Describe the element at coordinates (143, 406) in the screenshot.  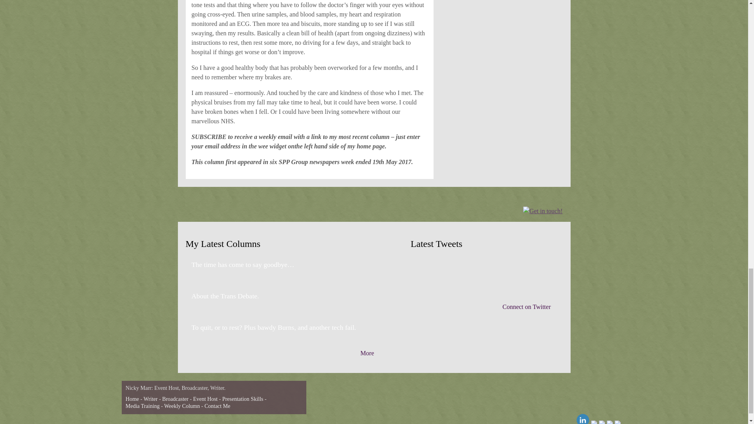
I see `Media Training` at that location.